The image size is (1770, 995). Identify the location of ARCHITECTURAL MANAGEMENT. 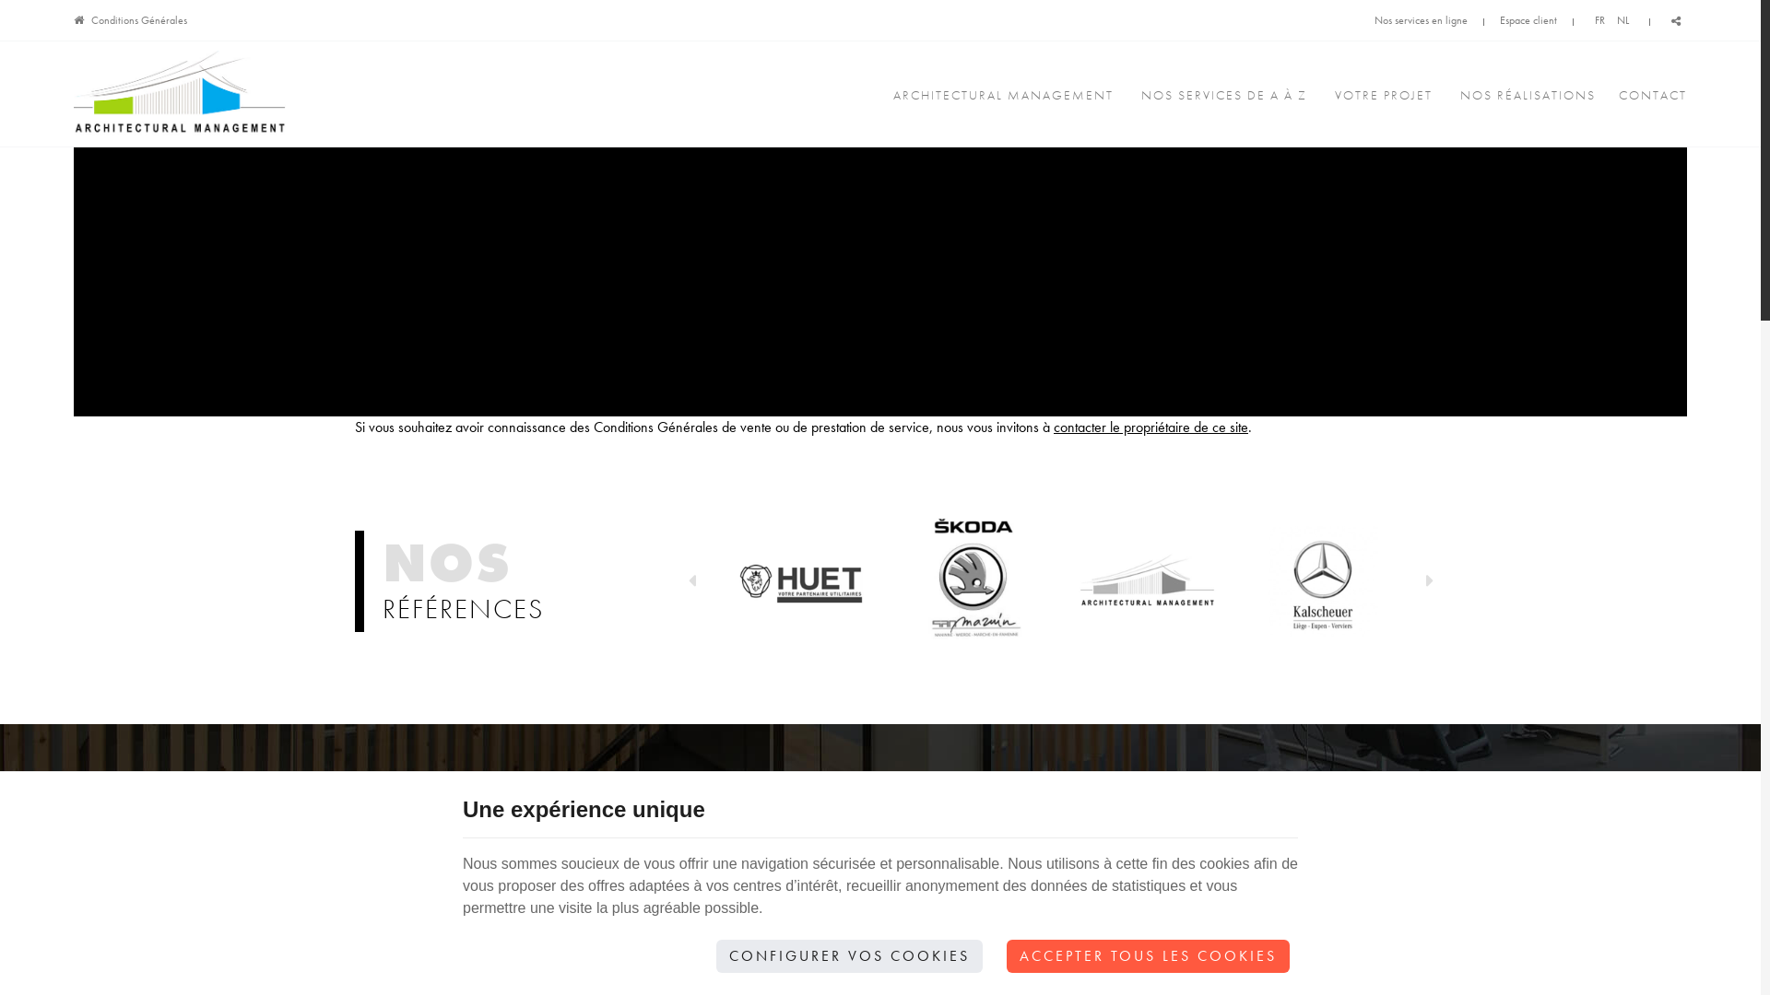
(1003, 95).